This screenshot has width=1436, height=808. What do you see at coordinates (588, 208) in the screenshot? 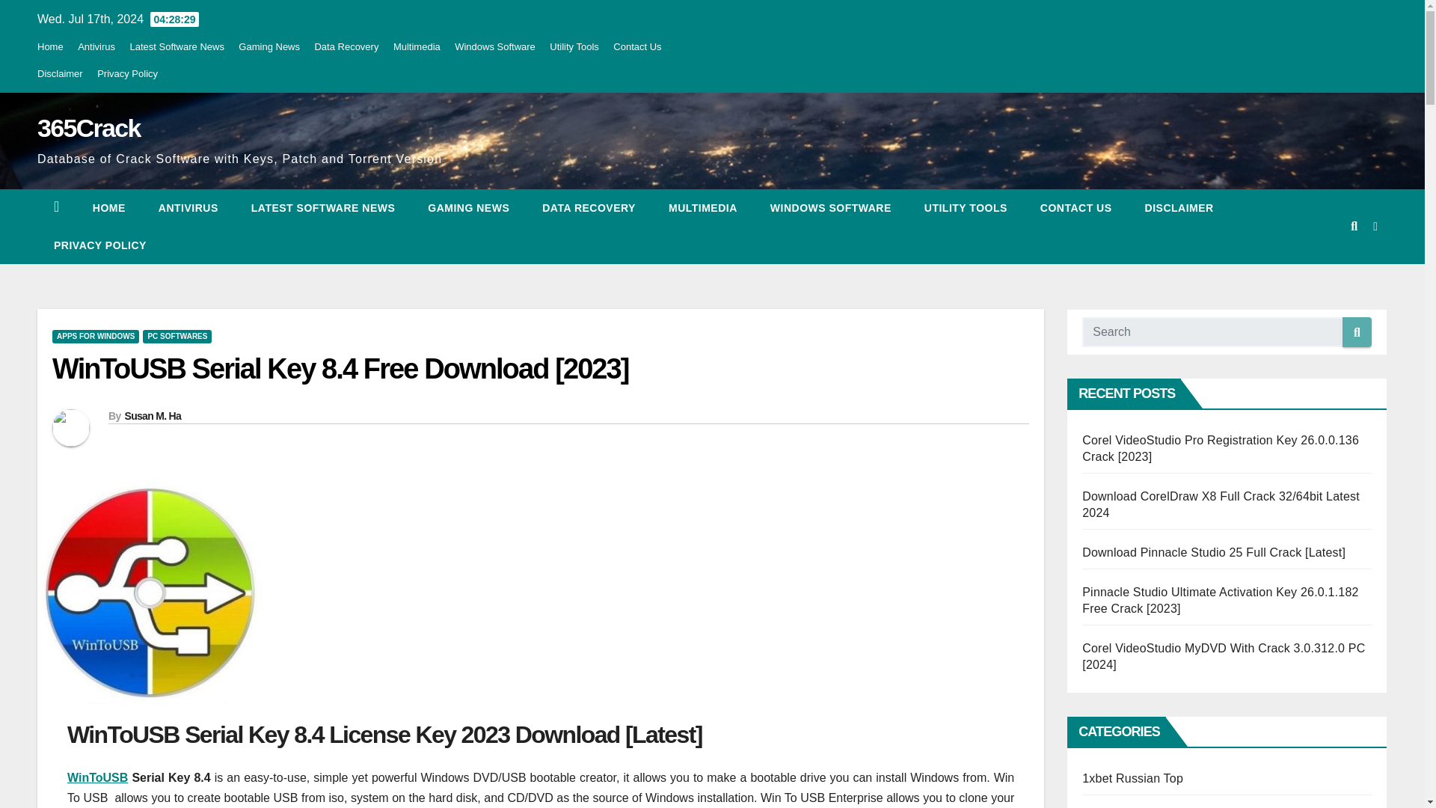
I see `Data Recovery` at bounding box center [588, 208].